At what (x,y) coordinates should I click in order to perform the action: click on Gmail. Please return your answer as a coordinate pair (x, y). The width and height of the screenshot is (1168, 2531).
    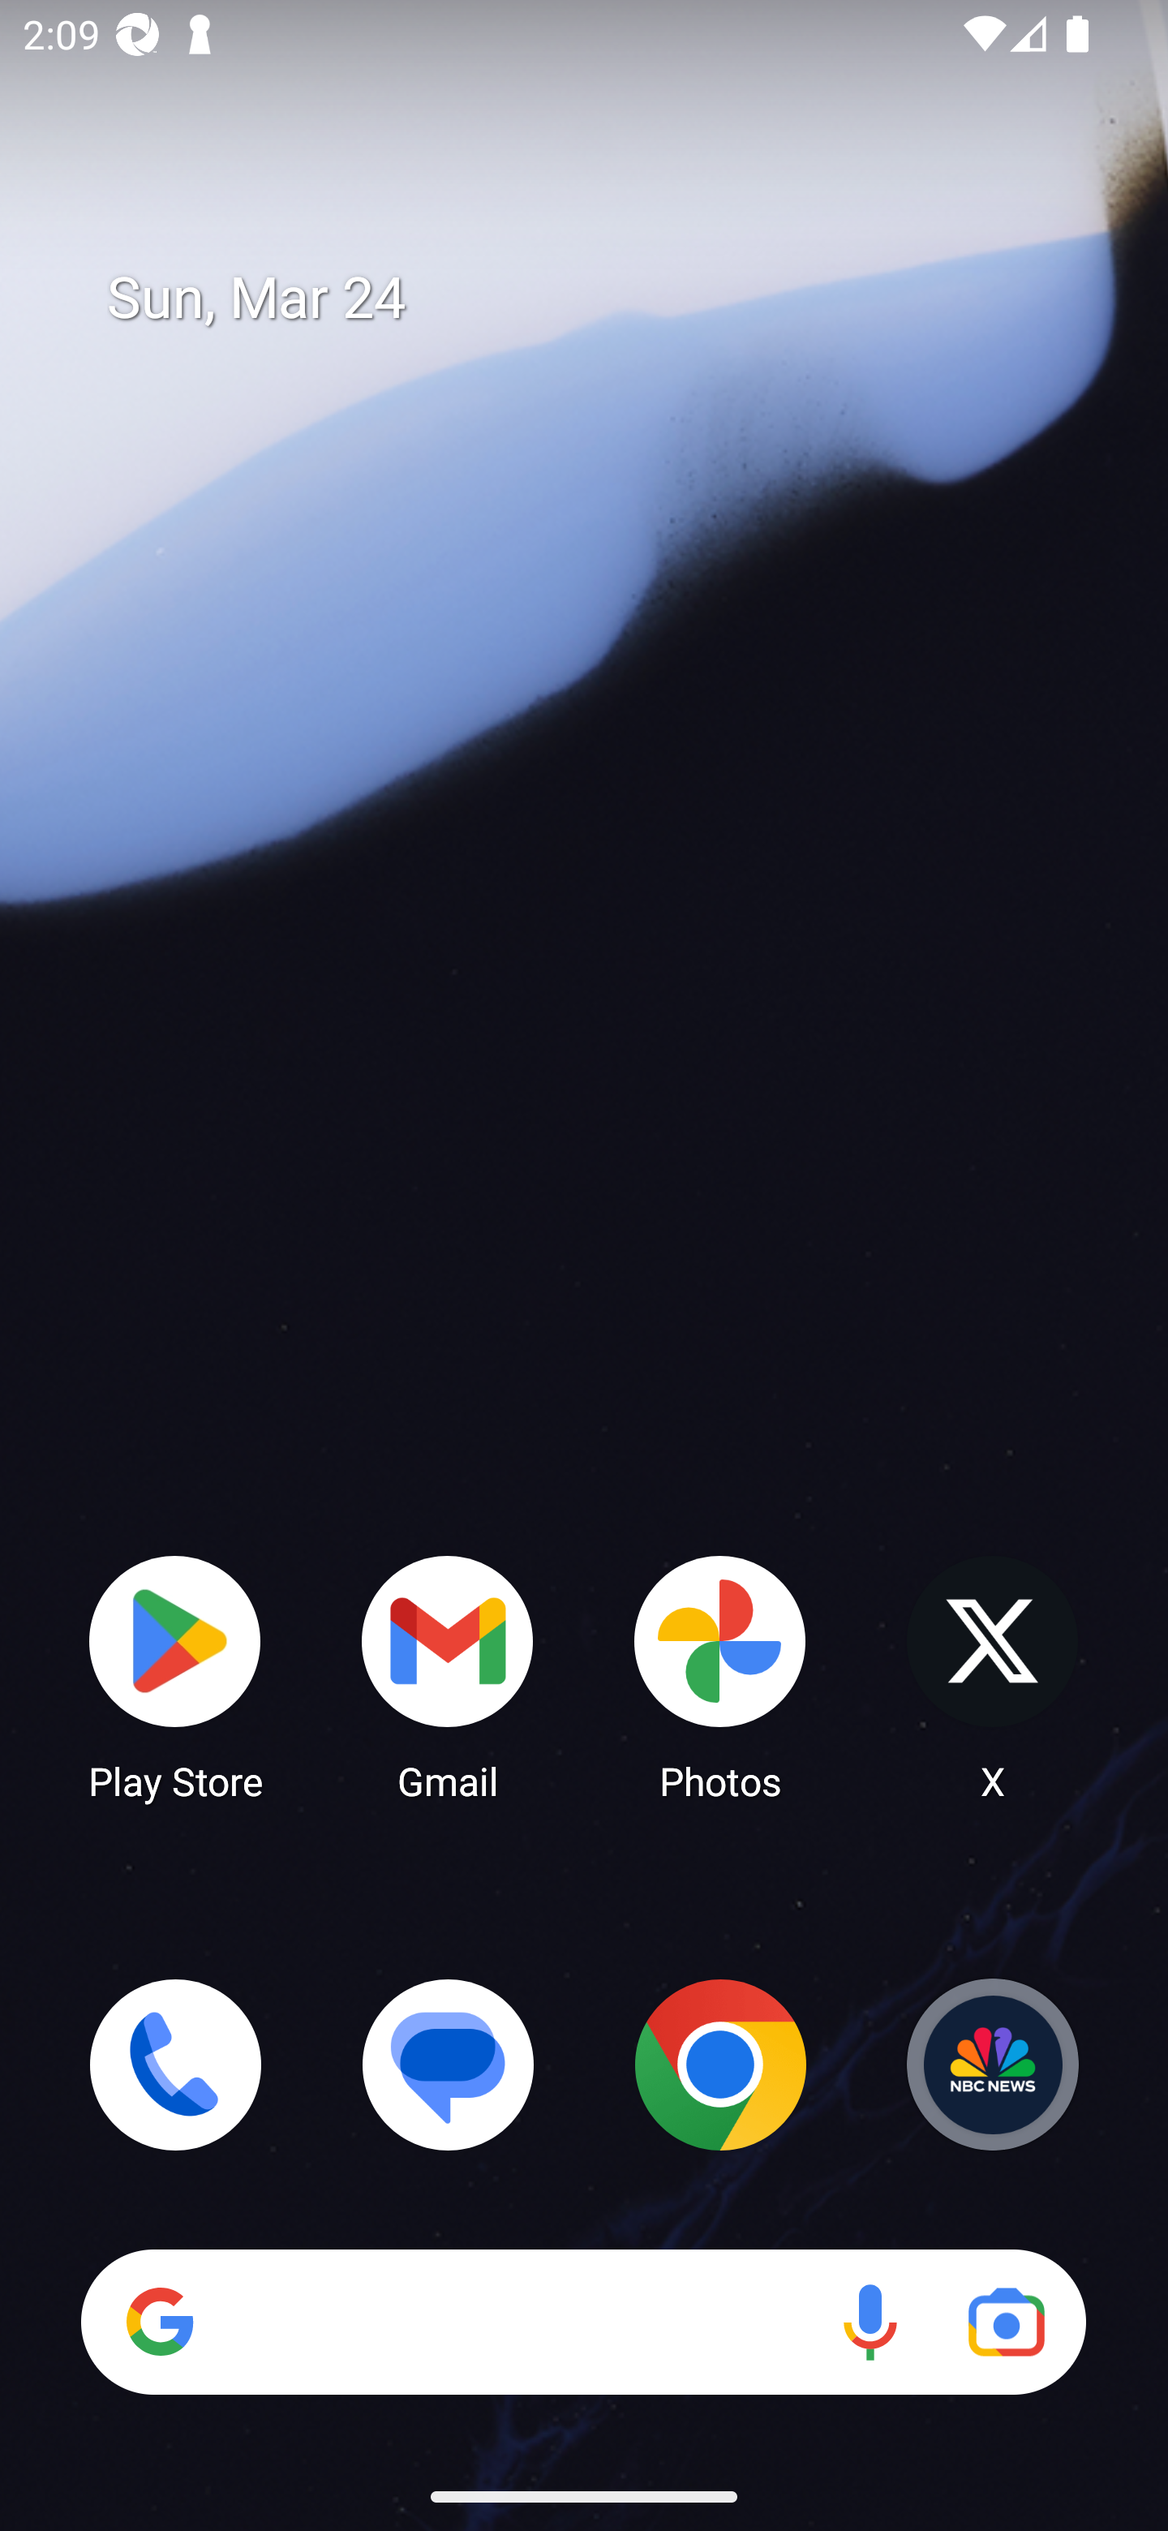
    Looking at the image, I should click on (448, 1676).